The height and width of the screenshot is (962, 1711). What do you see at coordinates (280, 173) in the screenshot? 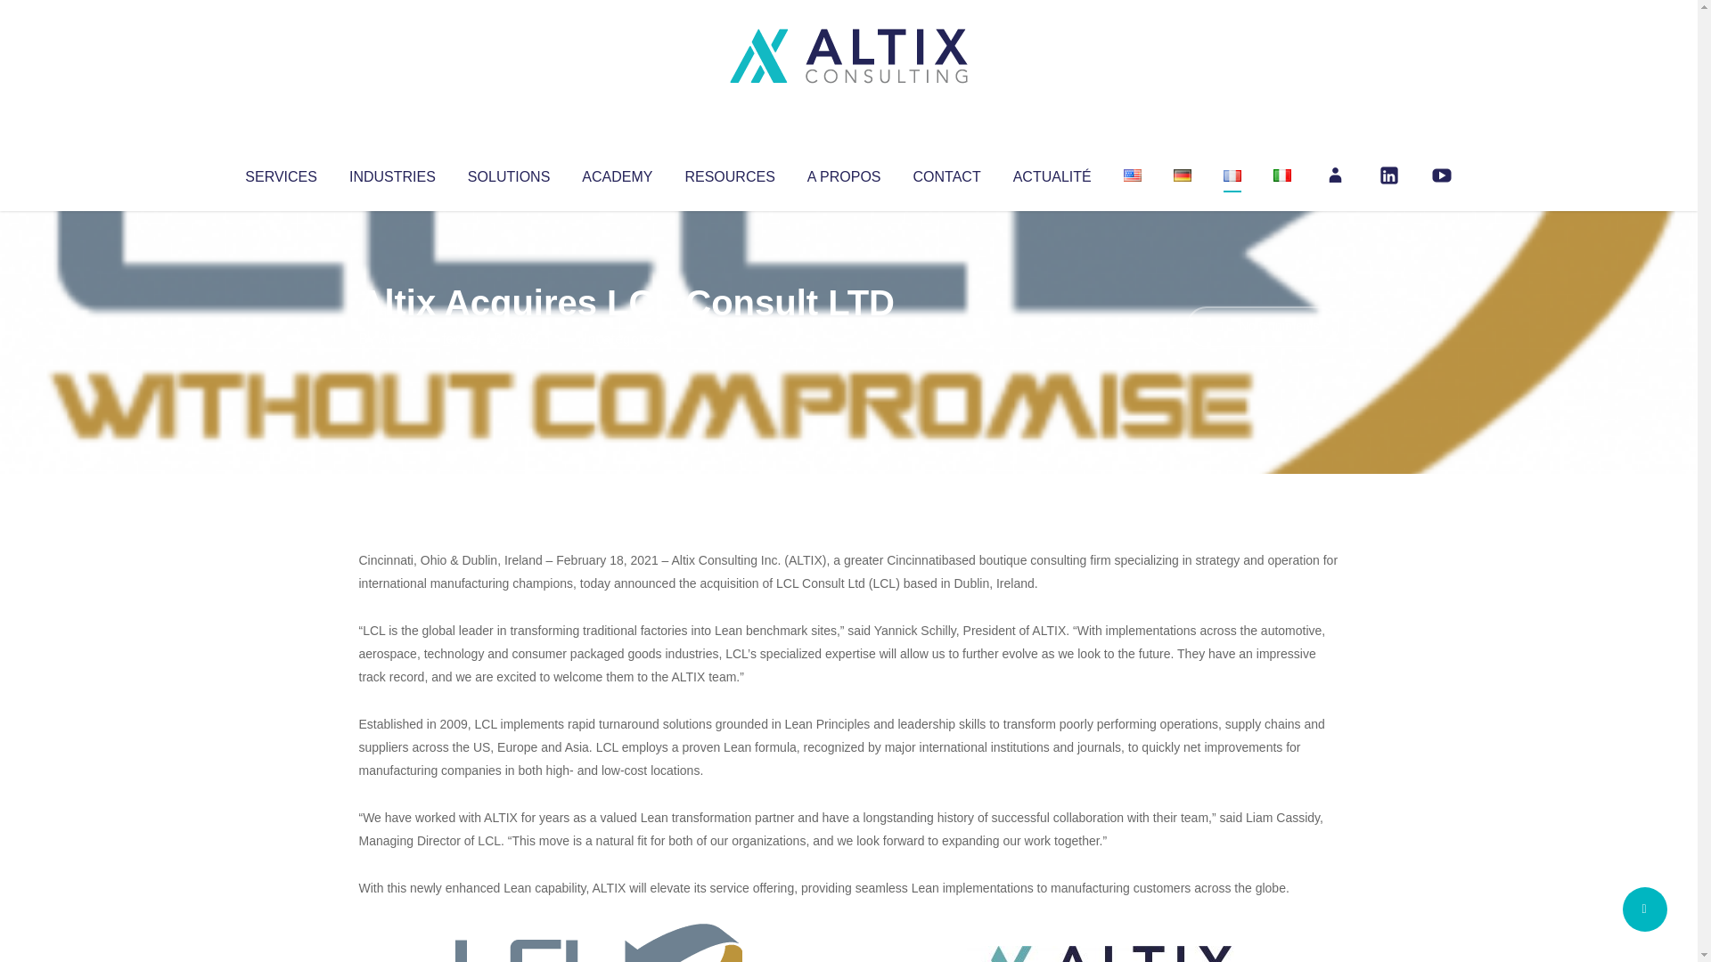
I see `SERVICES` at bounding box center [280, 173].